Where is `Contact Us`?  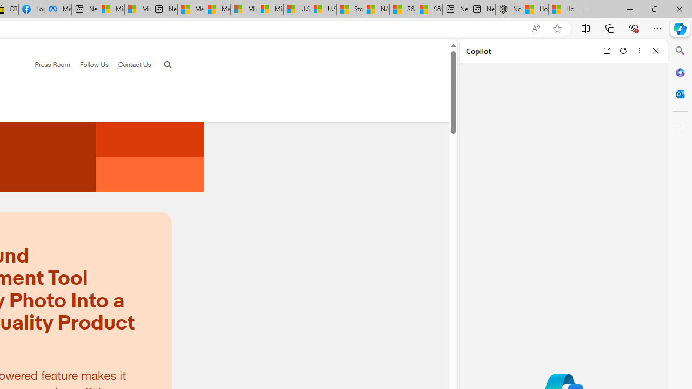
Contact Us is located at coordinates (130, 65).